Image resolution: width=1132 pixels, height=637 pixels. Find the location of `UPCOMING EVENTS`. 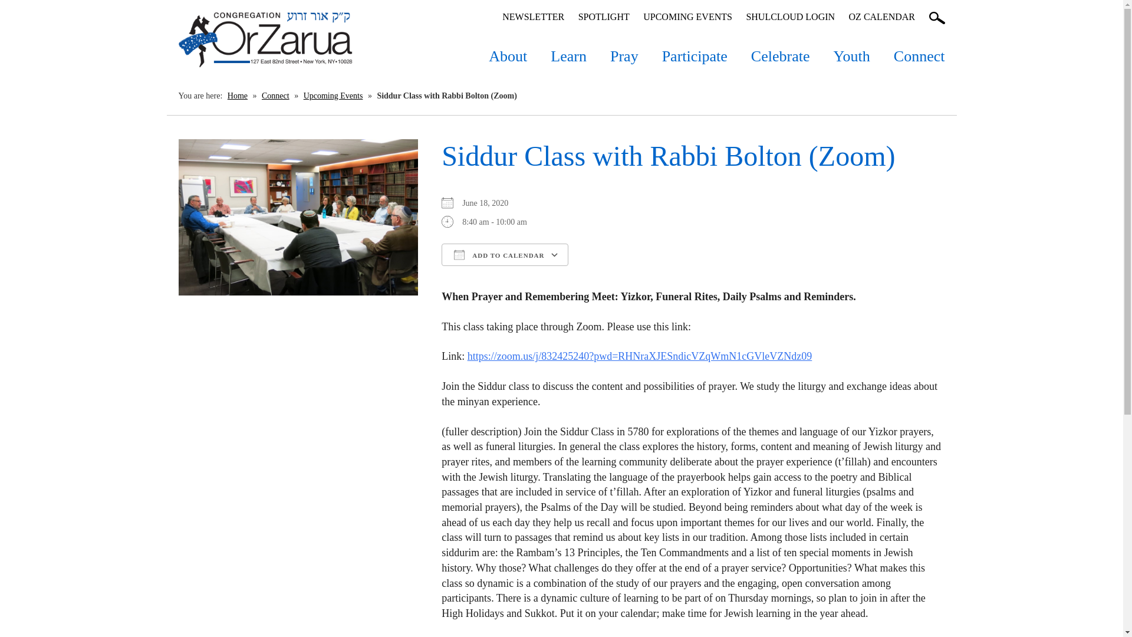

UPCOMING EVENTS is located at coordinates (687, 17).